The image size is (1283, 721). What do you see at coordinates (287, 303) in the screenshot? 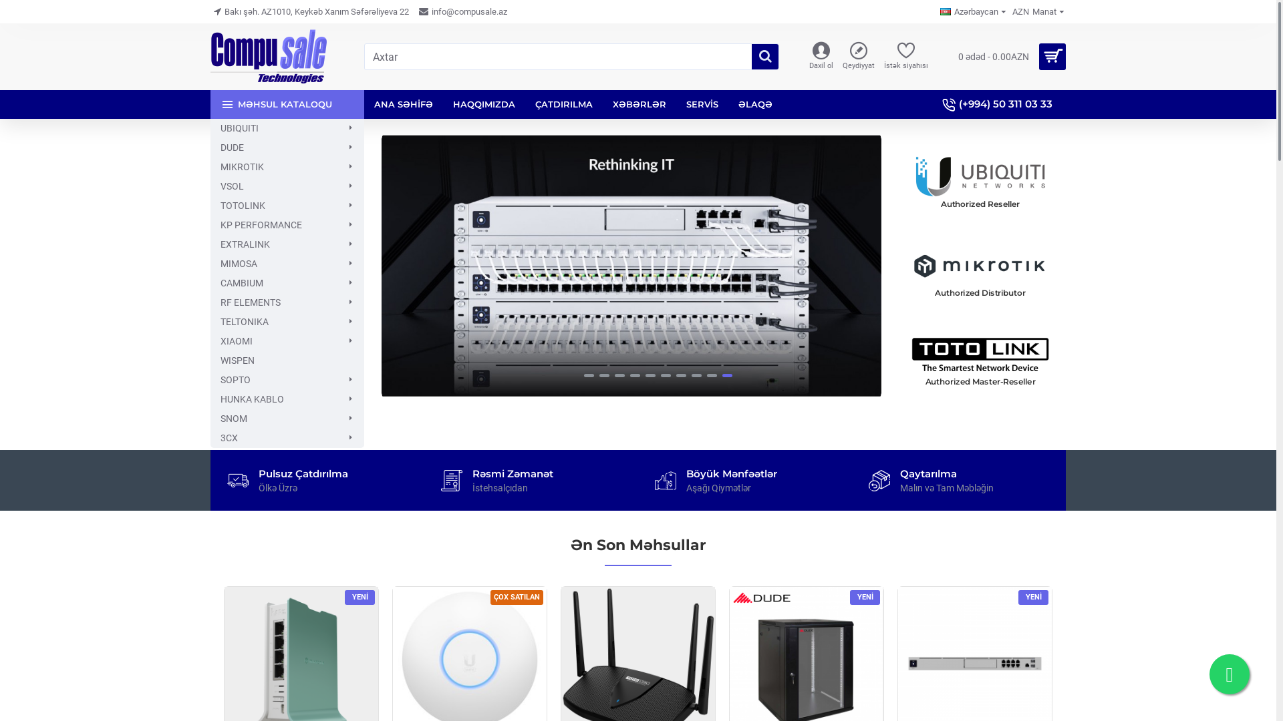
I see `RF ELEMENTS` at bounding box center [287, 303].